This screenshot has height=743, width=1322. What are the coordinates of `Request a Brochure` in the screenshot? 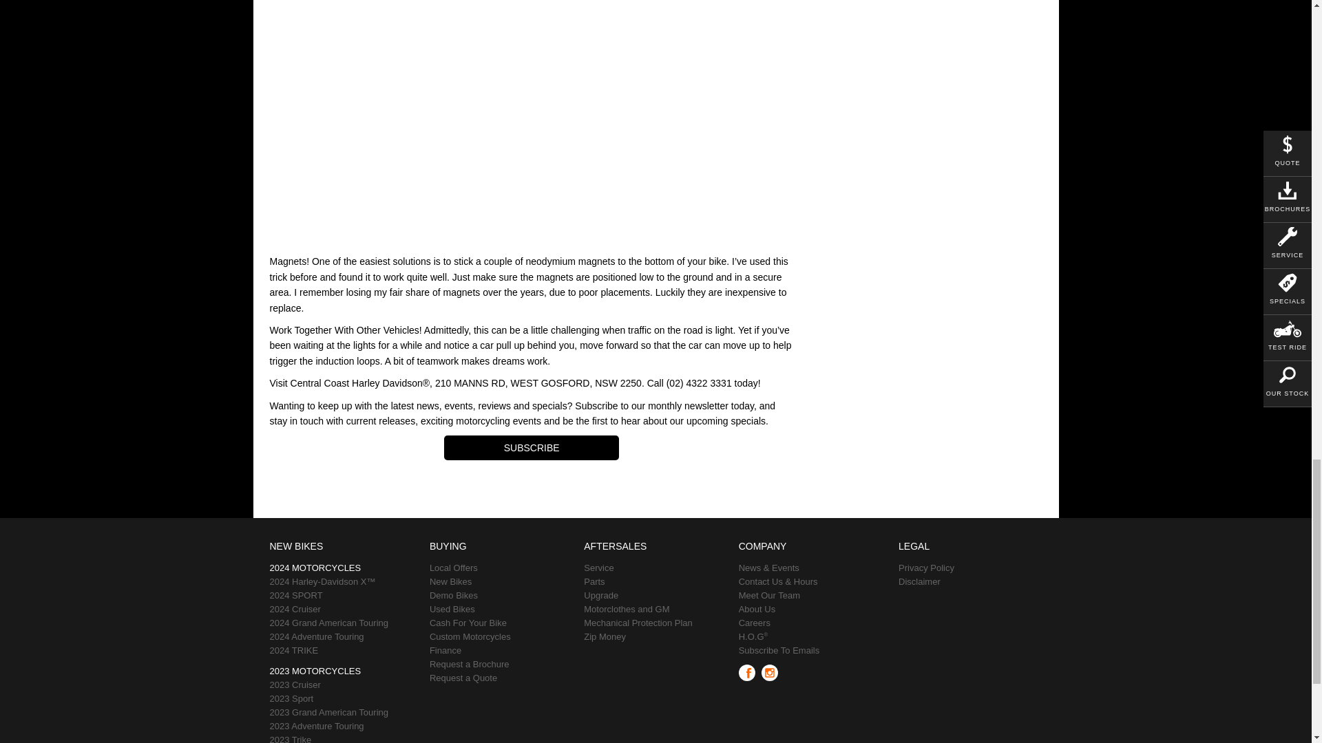 It's located at (501, 665).